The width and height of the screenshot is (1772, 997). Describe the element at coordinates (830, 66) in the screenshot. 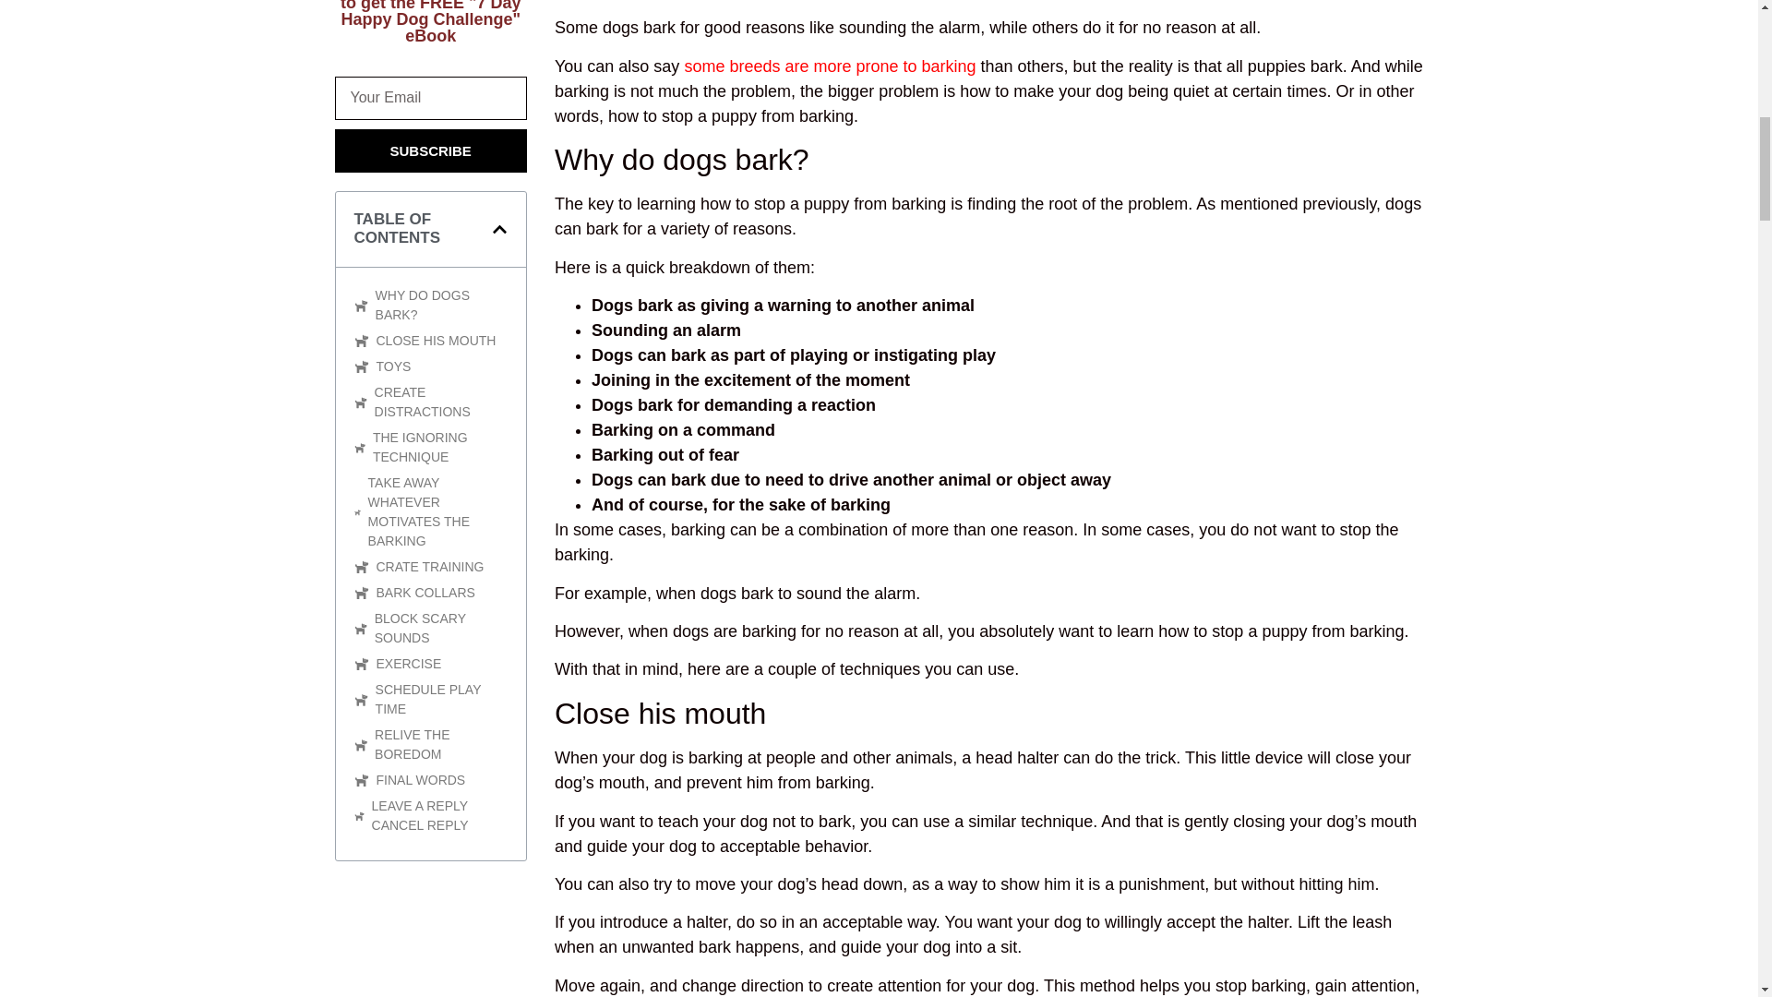

I see `some breeds are more prone to barking` at that location.